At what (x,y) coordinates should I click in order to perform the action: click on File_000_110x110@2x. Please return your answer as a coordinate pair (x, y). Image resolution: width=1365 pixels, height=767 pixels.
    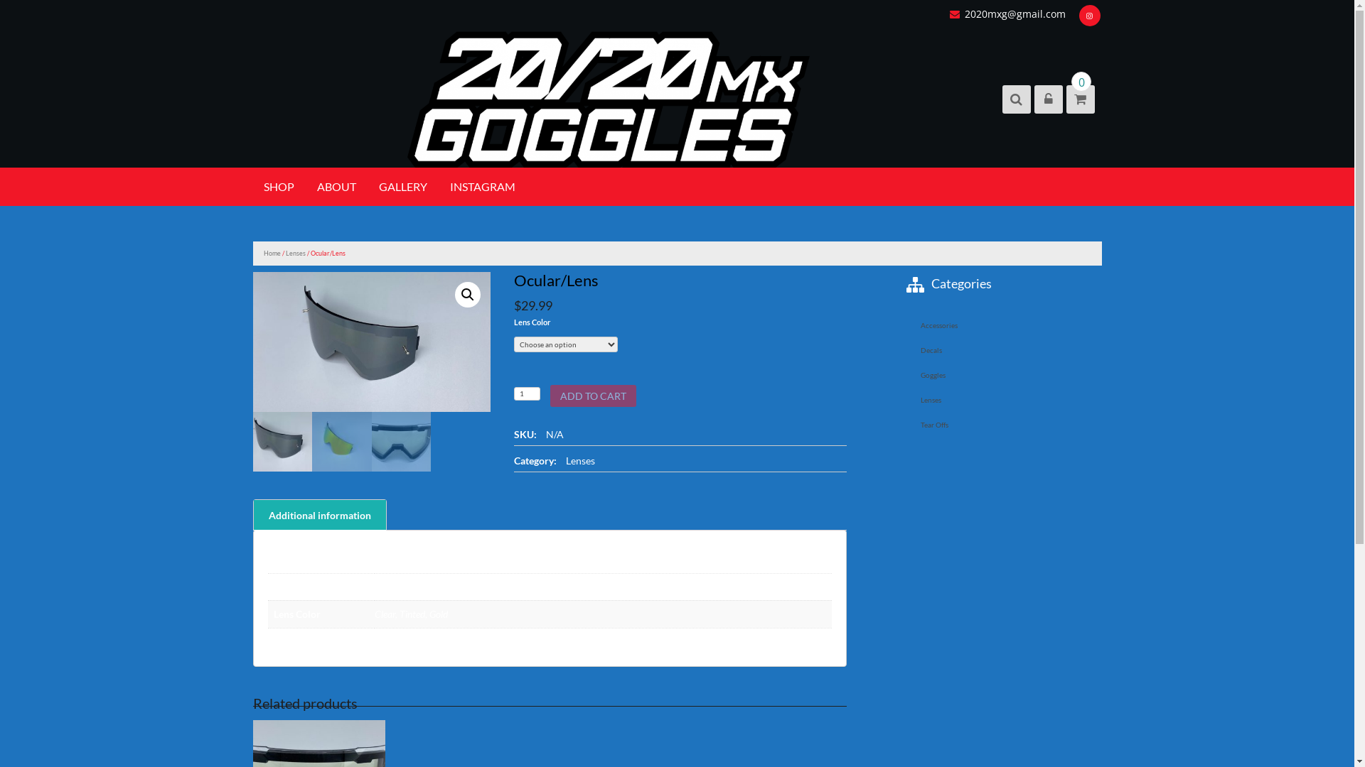
    Looking at the image, I should click on (609, 360).